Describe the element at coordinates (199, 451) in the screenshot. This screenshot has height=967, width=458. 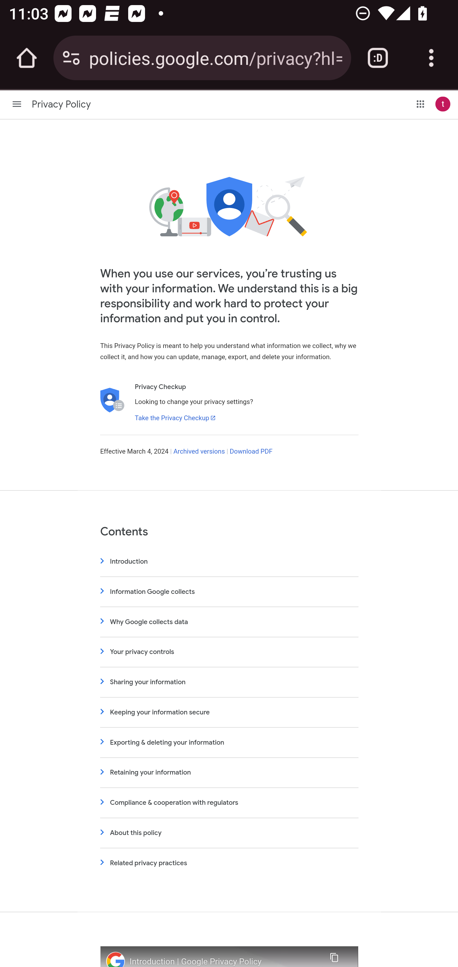
I see `Archived versions` at that location.